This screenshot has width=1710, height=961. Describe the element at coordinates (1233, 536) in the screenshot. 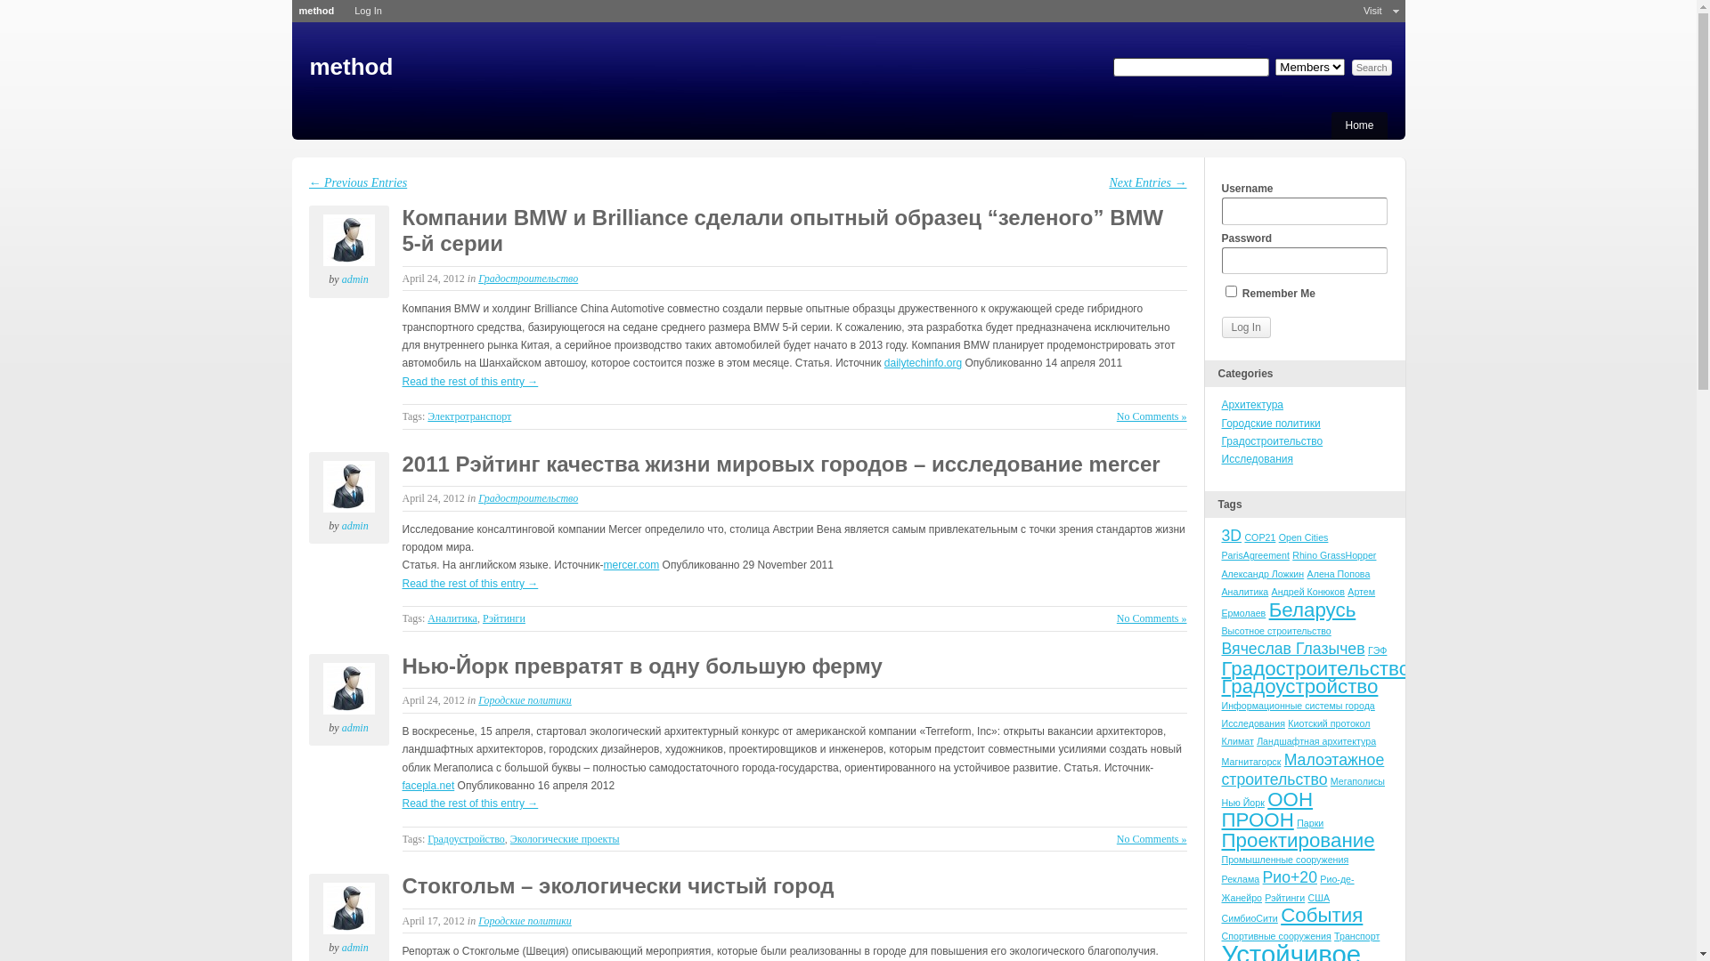

I see `3D` at that location.